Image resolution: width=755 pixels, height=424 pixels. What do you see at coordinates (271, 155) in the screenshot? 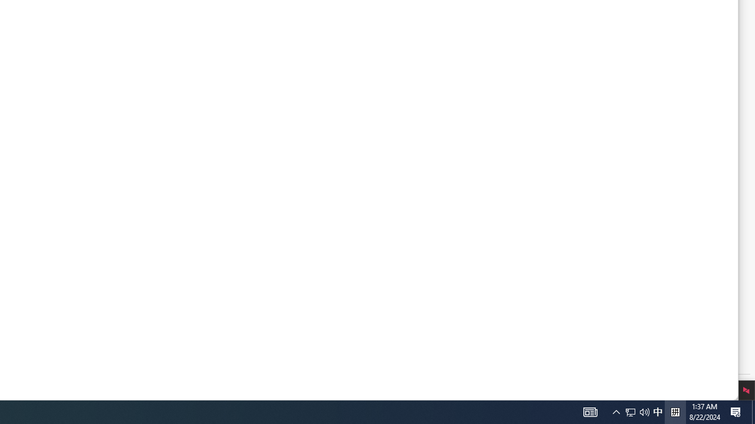
I see `Help & Contact` at bounding box center [271, 155].